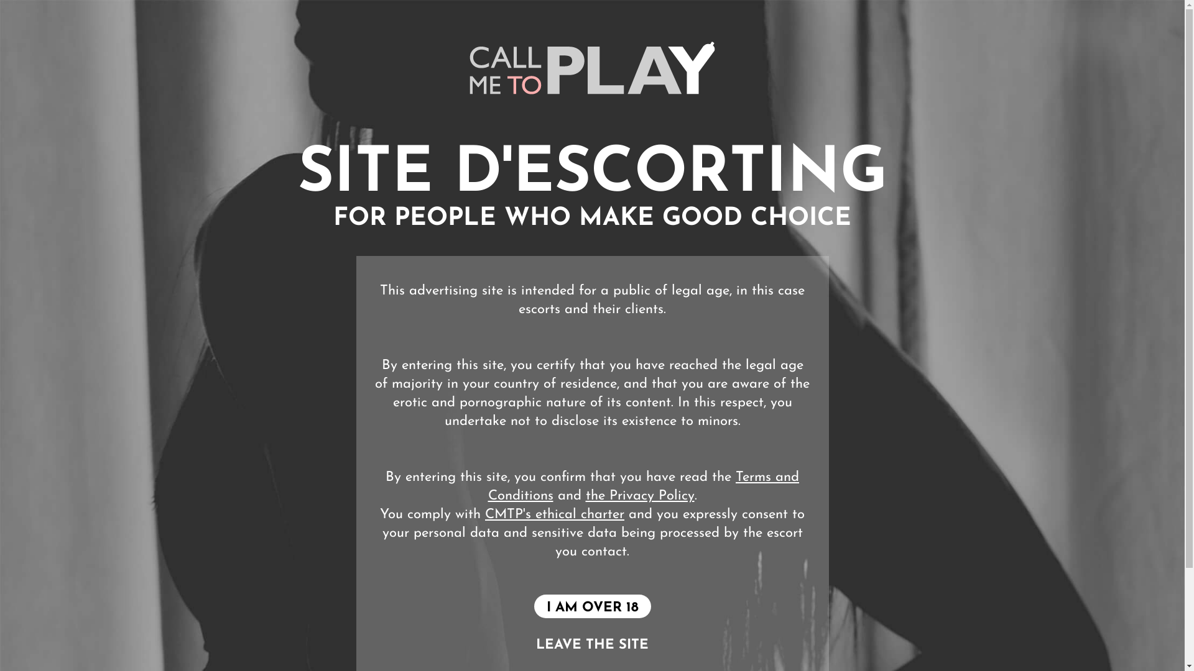  What do you see at coordinates (555, 514) in the screenshot?
I see `CMTP's ethical charter` at bounding box center [555, 514].